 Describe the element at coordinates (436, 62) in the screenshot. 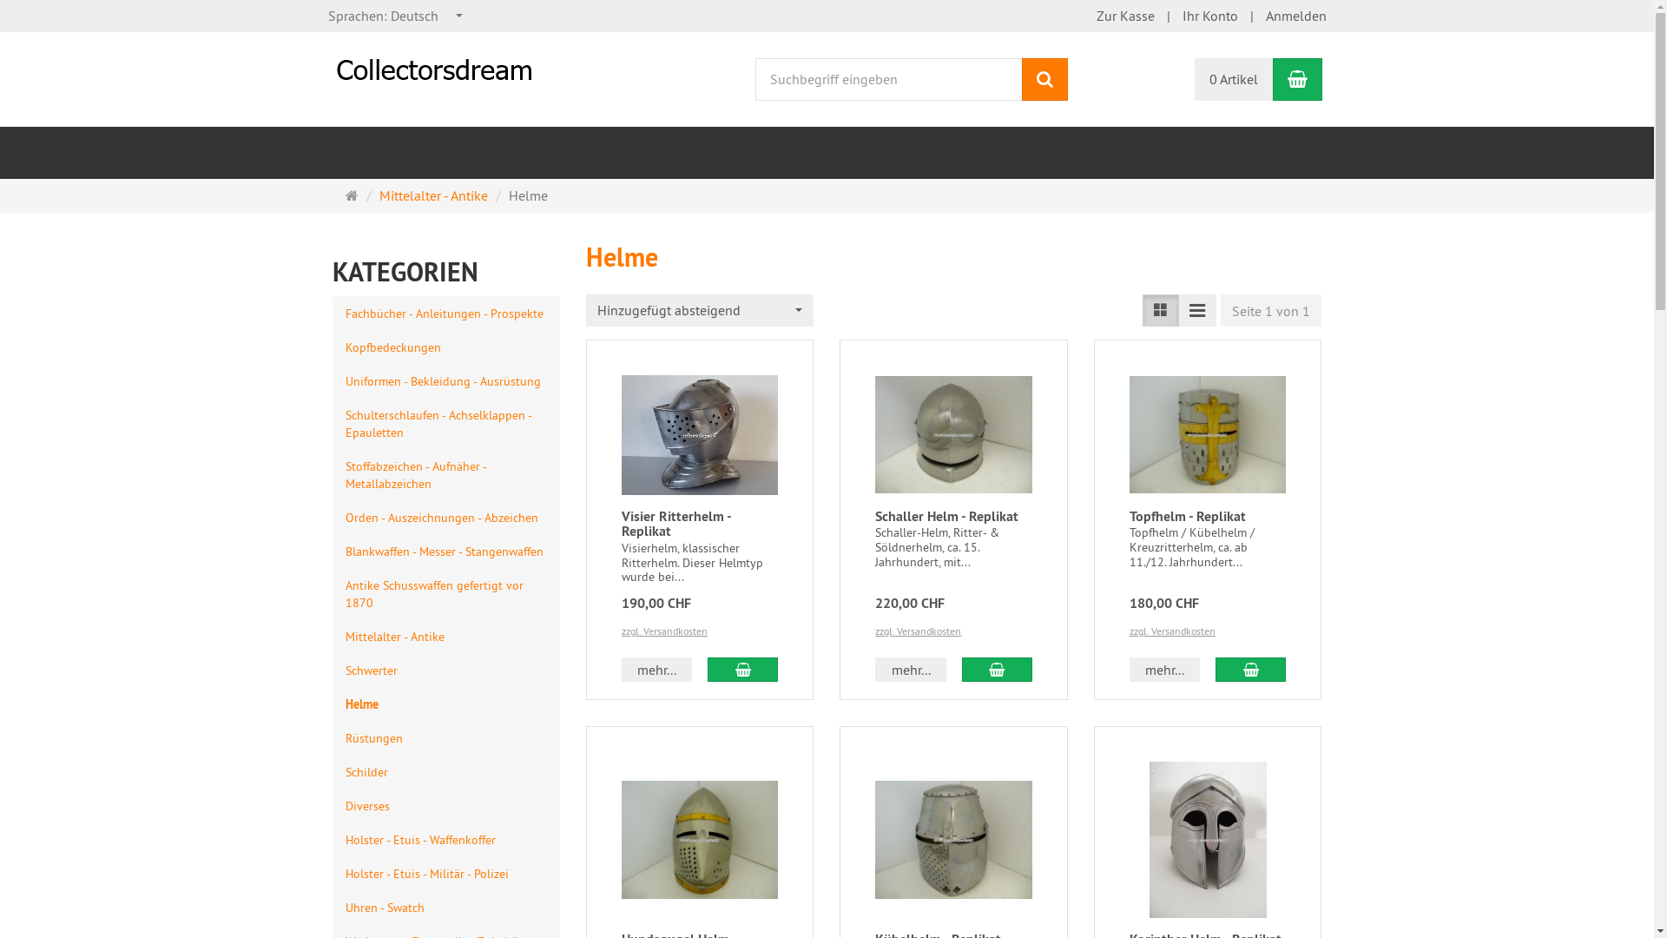

I see `Collectorsdream GmbH` at that location.